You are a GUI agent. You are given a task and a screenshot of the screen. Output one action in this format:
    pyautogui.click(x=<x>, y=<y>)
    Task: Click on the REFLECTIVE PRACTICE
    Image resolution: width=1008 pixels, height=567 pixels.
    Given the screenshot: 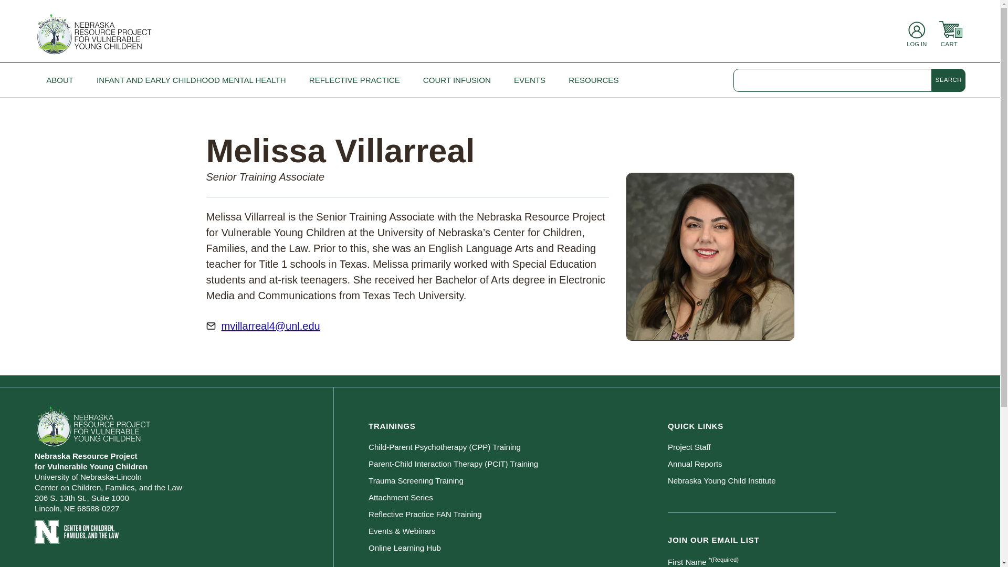 What is the action you would take?
    pyautogui.click(x=354, y=80)
    